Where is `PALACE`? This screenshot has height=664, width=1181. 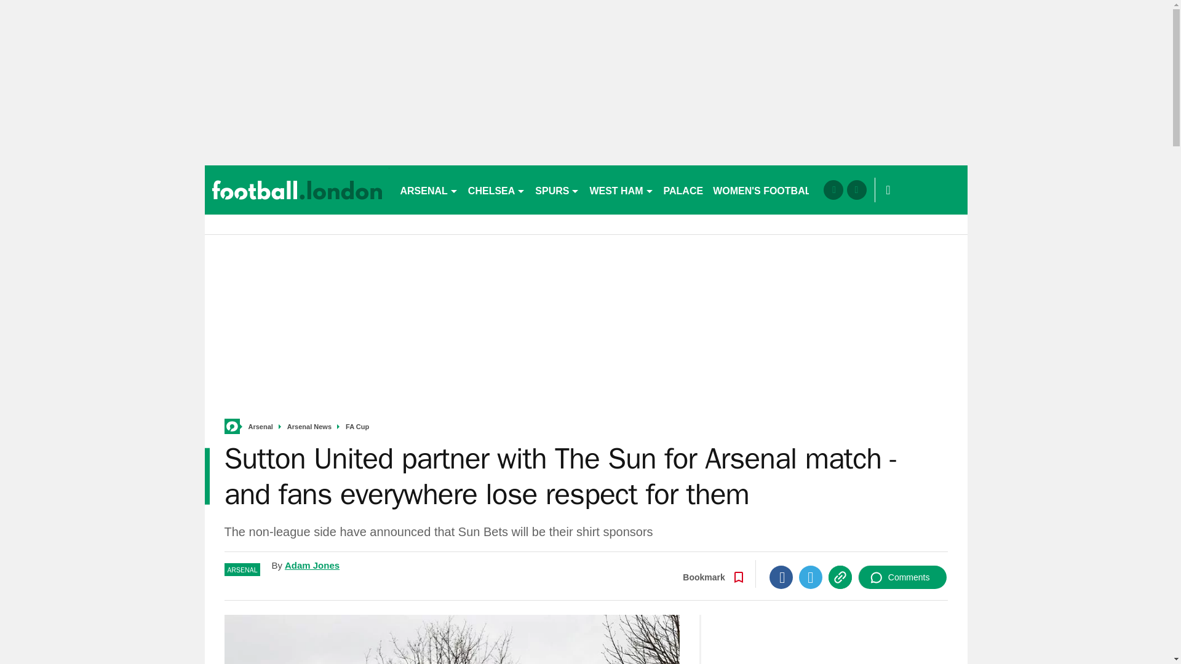
PALACE is located at coordinates (684, 189).